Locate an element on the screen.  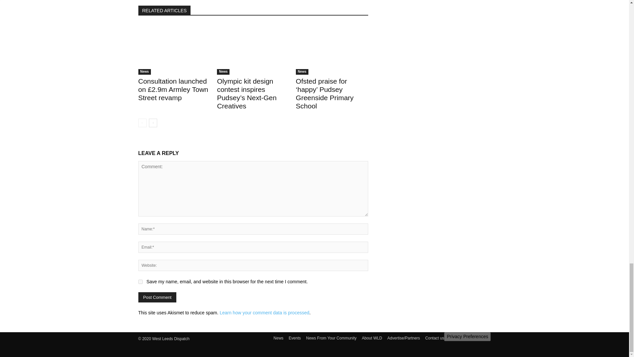
yes is located at coordinates (140, 282).